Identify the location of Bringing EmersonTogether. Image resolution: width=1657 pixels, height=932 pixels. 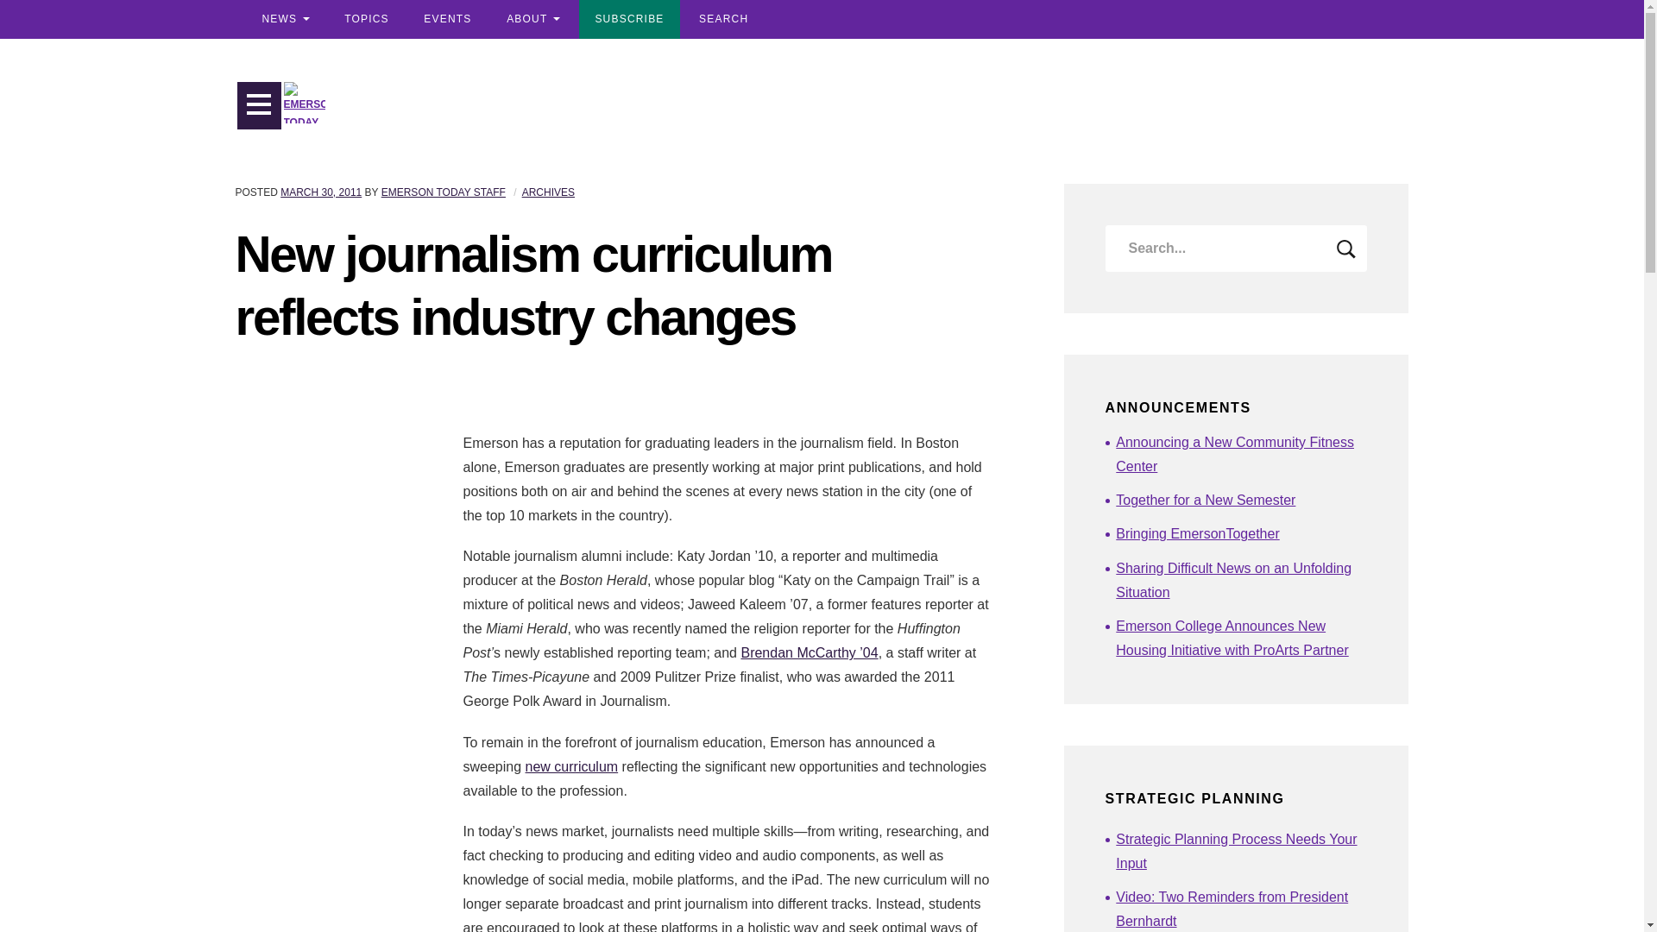
(1241, 533).